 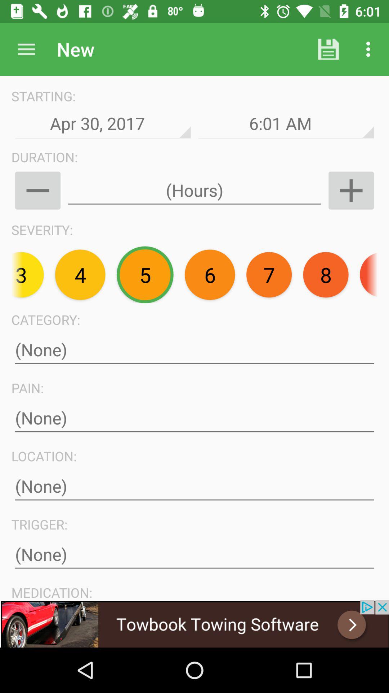 I want to click on towbook towing software advertisement, so click(x=194, y=624).